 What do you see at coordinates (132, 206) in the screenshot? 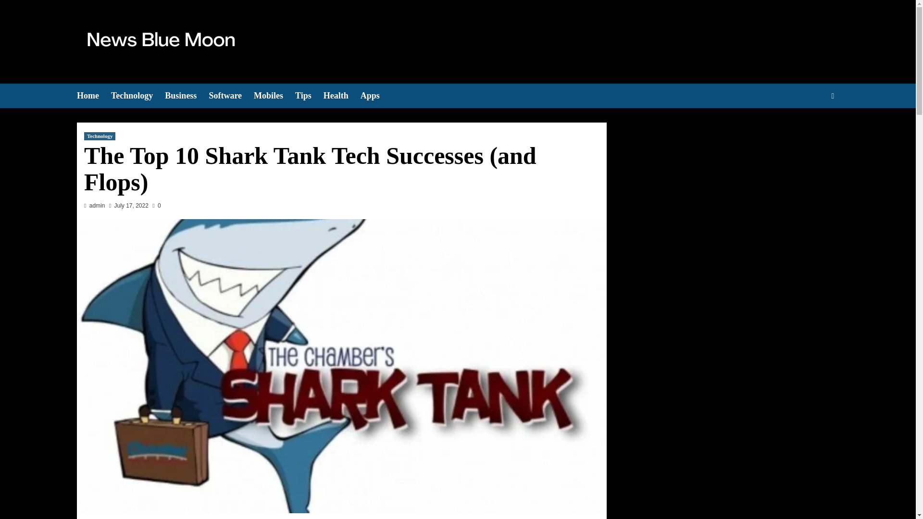
I see `July 17, 2022` at bounding box center [132, 206].